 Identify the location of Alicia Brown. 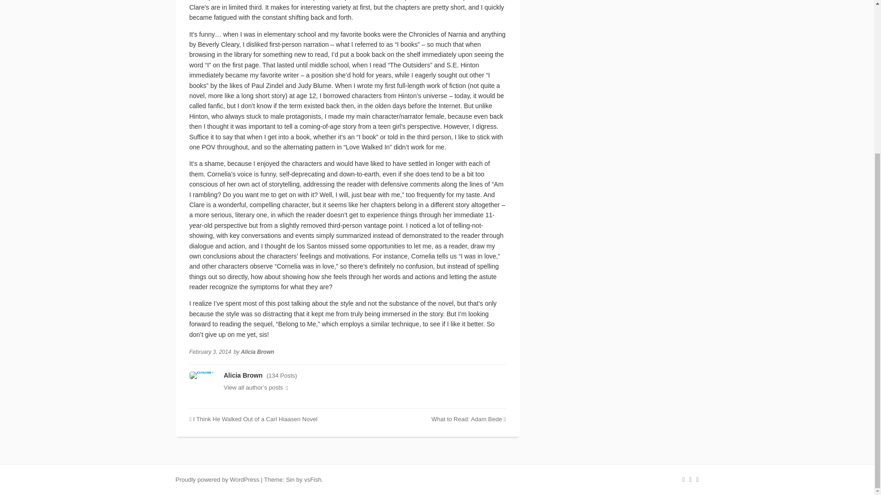
(243, 375).